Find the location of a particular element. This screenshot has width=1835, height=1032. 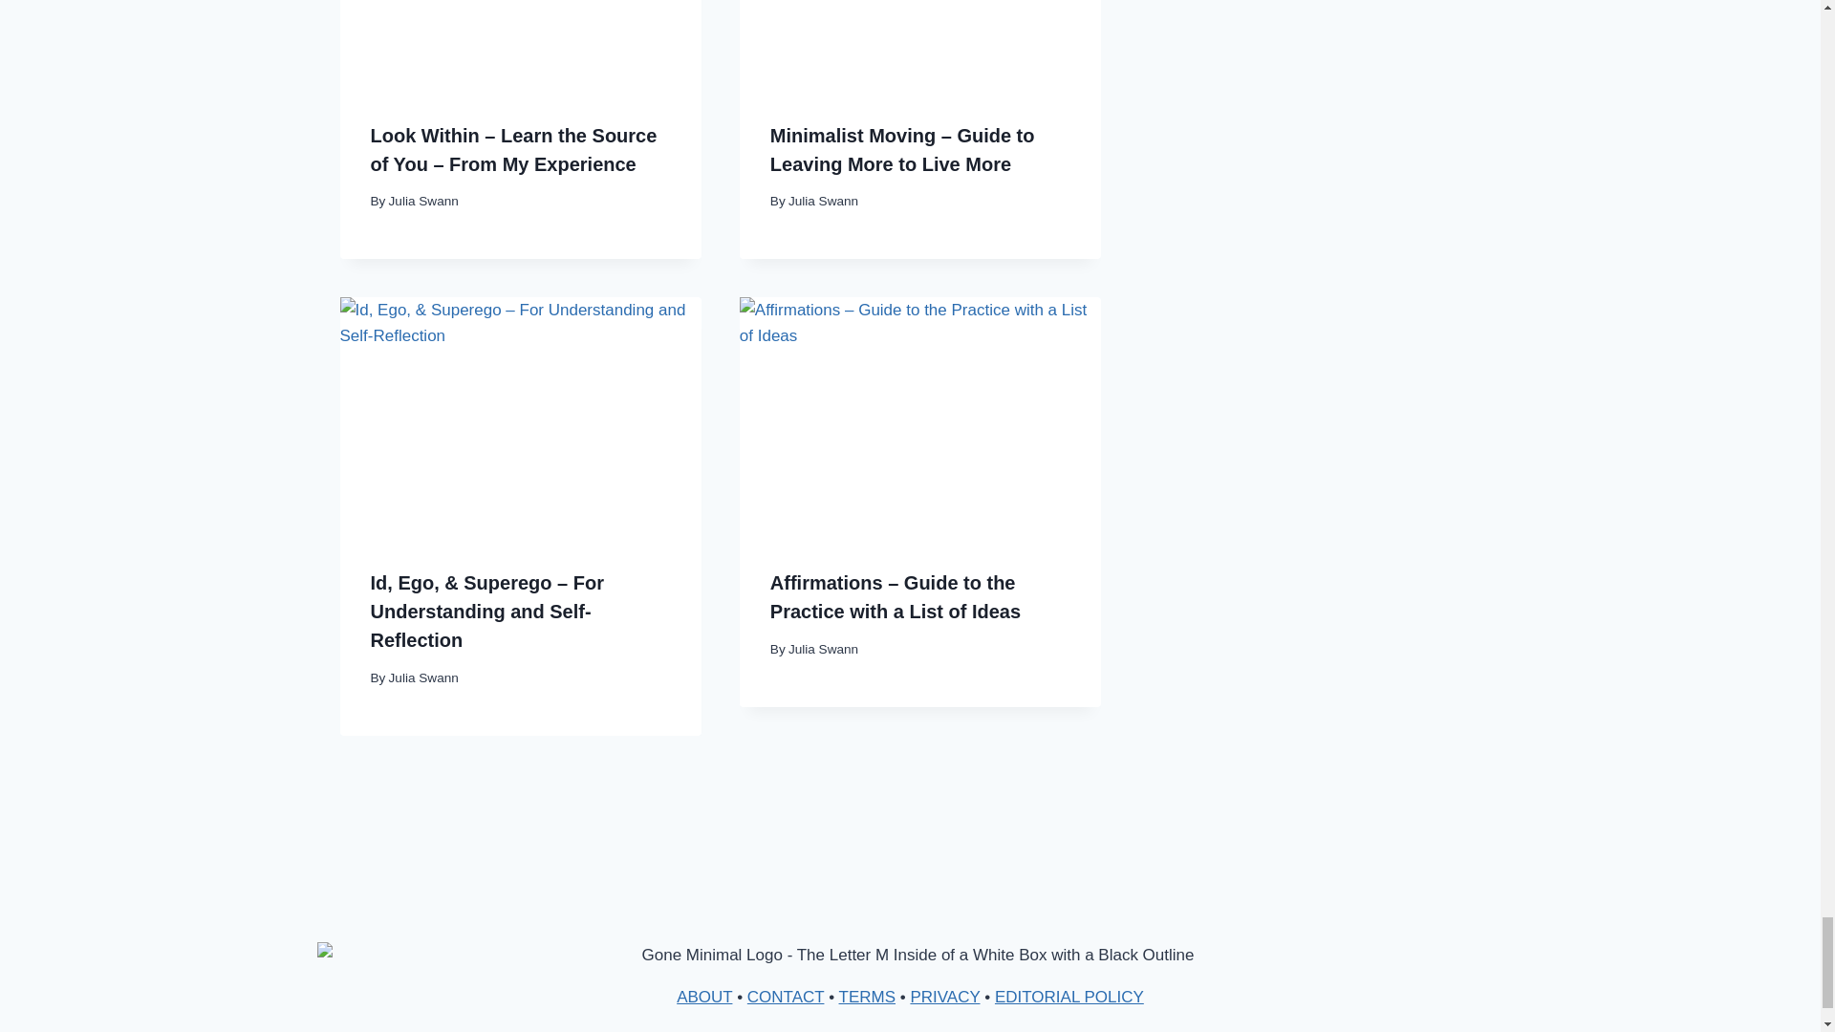

Julia Swann is located at coordinates (424, 201).